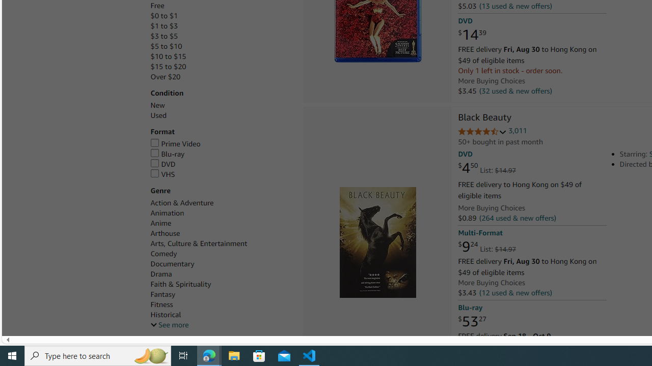  I want to click on New, so click(157, 105).